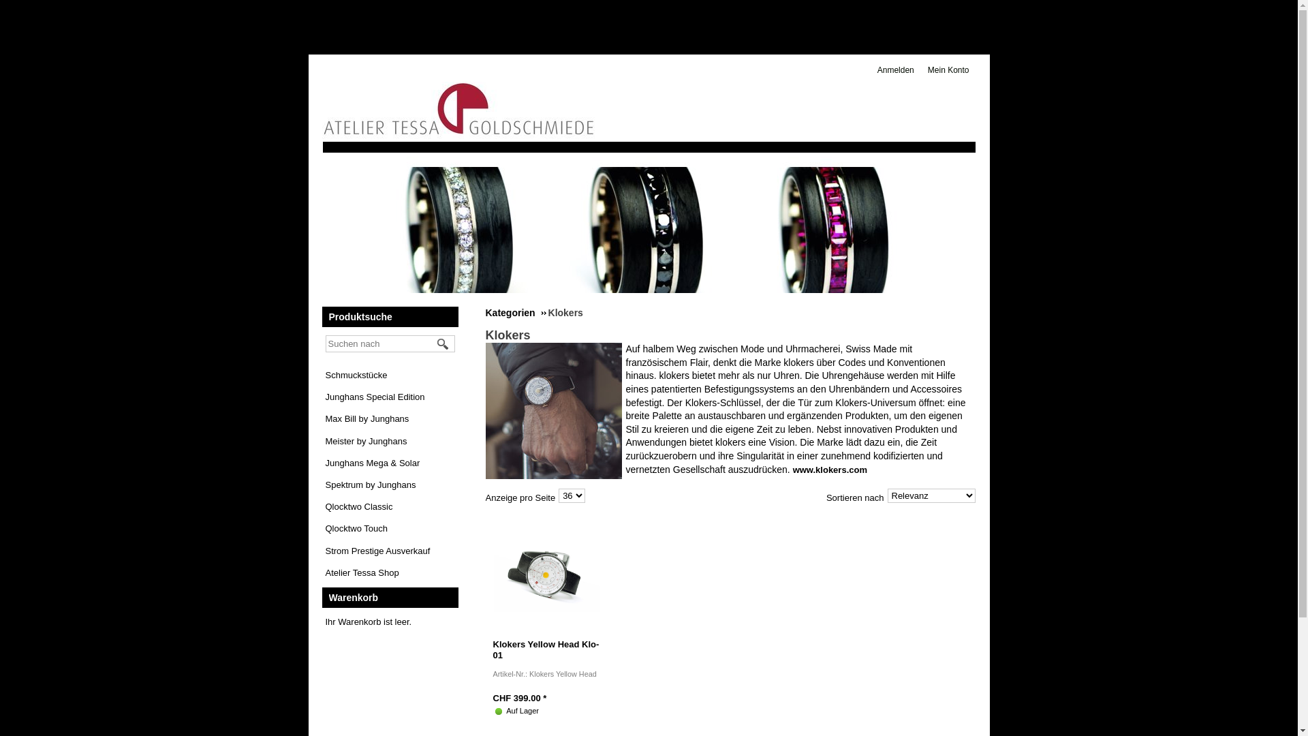 The width and height of the screenshot is (1308, 736). Describe the element at coordinates (378, 551) in the screenshot. I see `Strom Prestige Ausverkauf` at that location.